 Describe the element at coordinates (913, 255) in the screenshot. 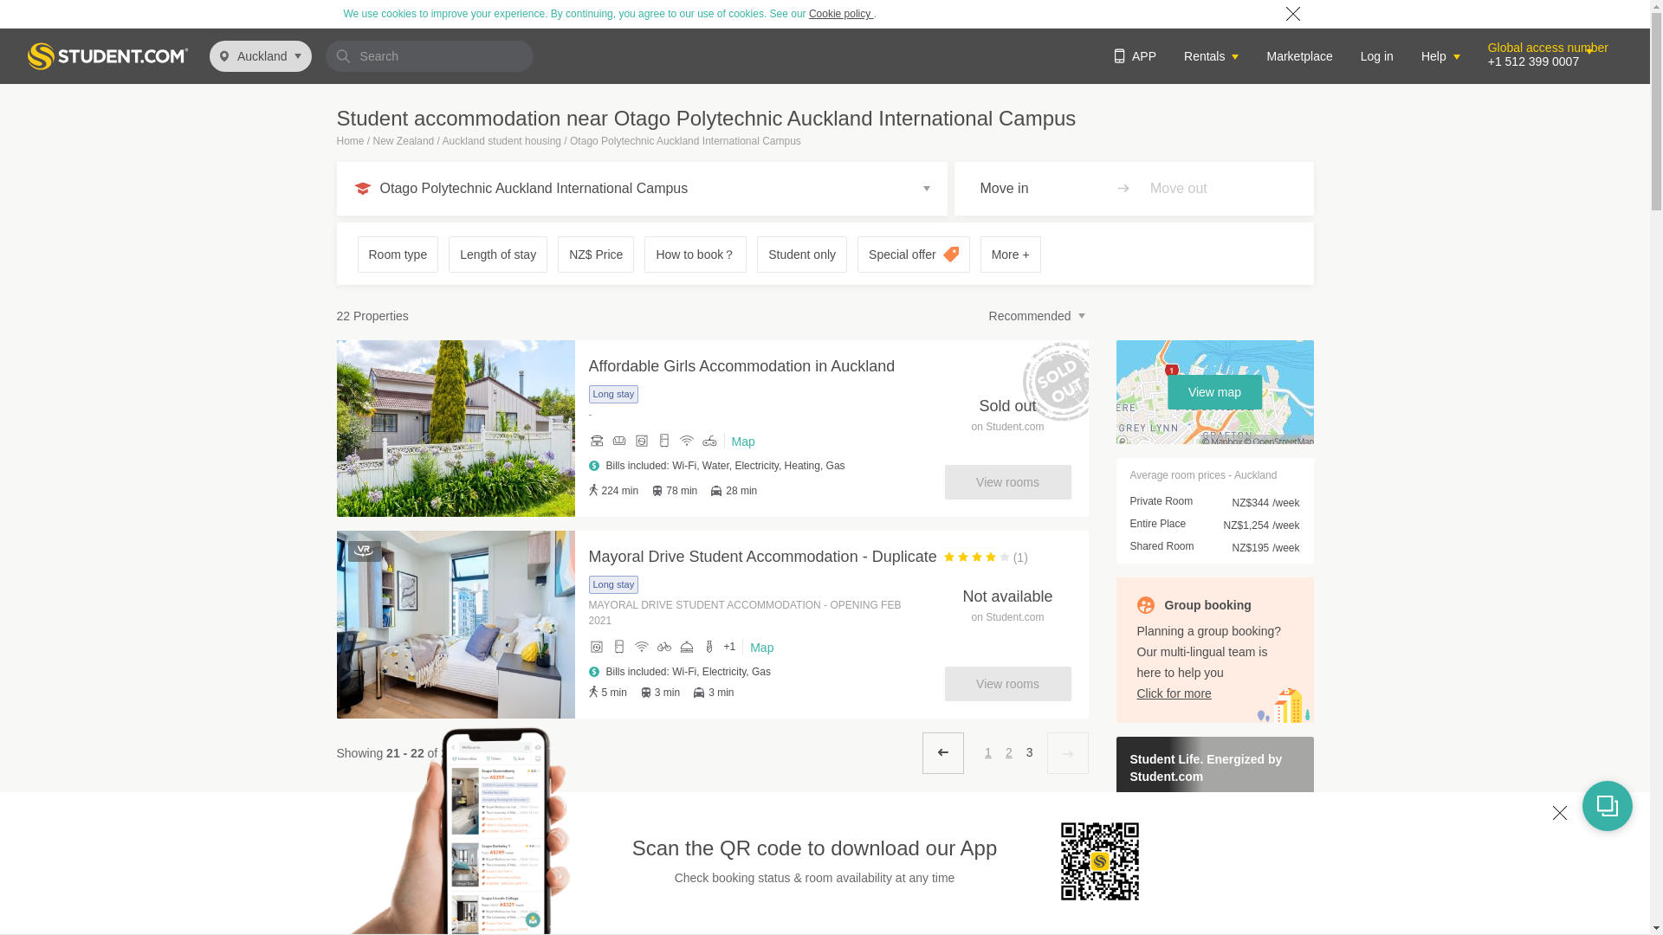

I see `Special offer` at that location.